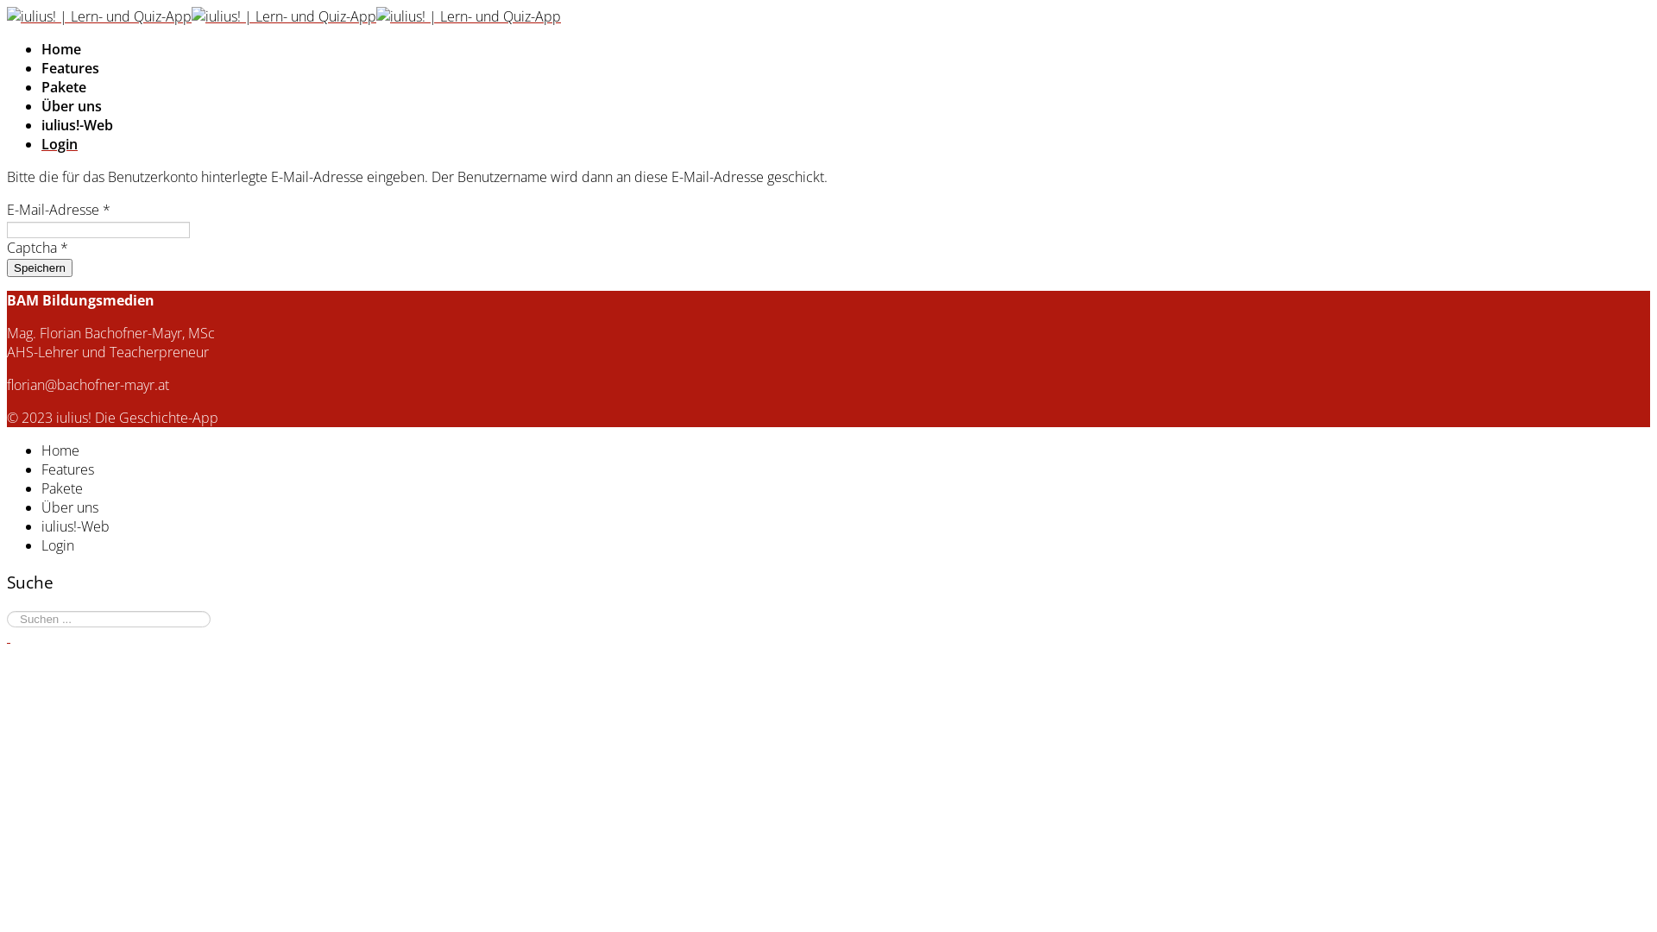 The image size is (1657, 932). What do you see at coordinates (76, 526) in the screenshot?
I see `iulius!-Web` at bounding box center [76, 526].